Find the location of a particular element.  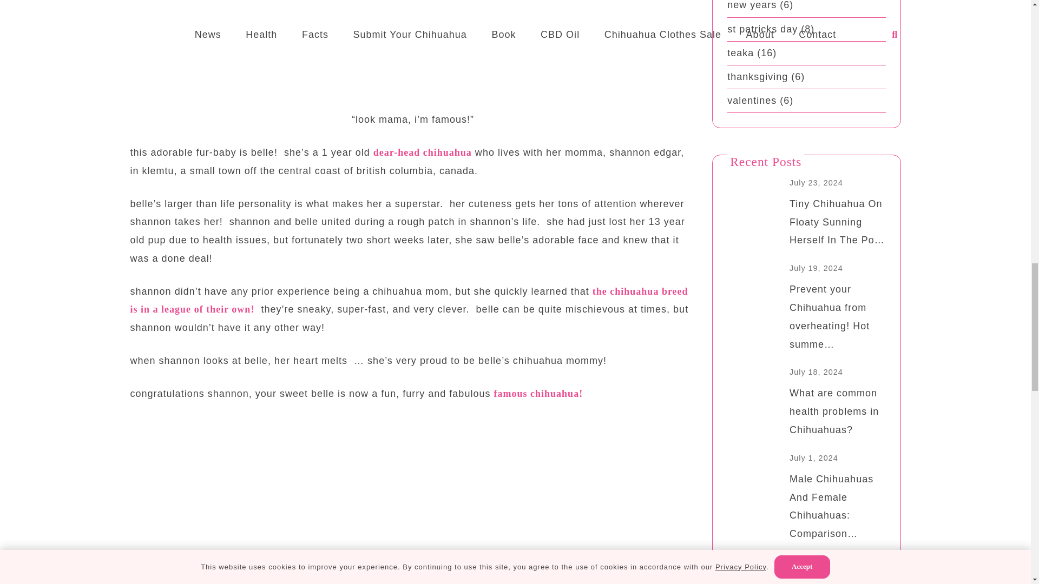

the chihuahua breed is in a league of their own! is located at coordinates (409, 301).